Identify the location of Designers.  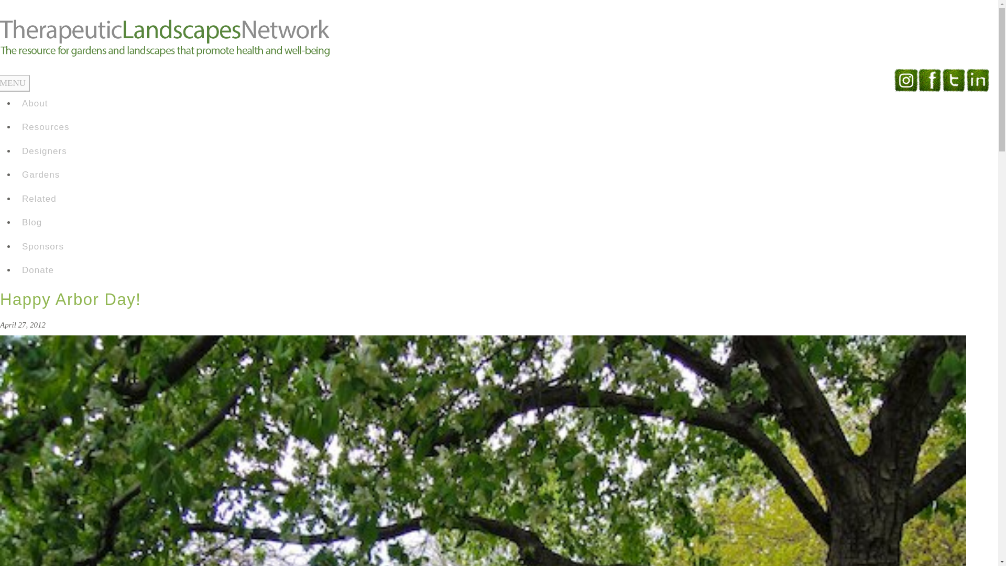
(45, 151).